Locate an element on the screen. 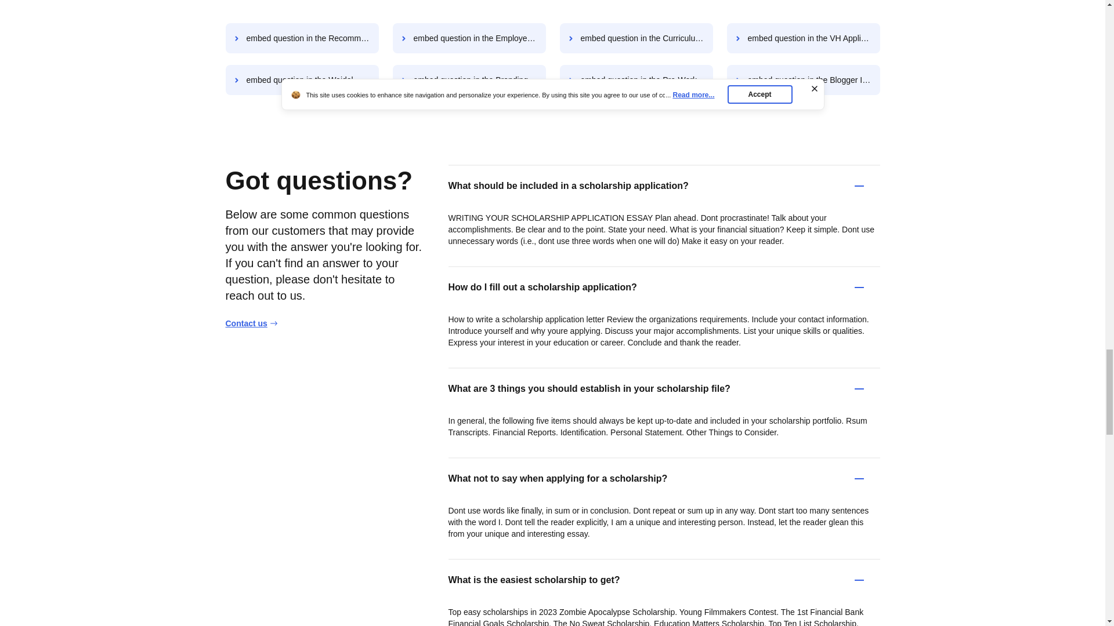 The height and width of the screenshot is (626, 1114). embed question in the Curriculum Vitae is located at coordinates (636, 38).